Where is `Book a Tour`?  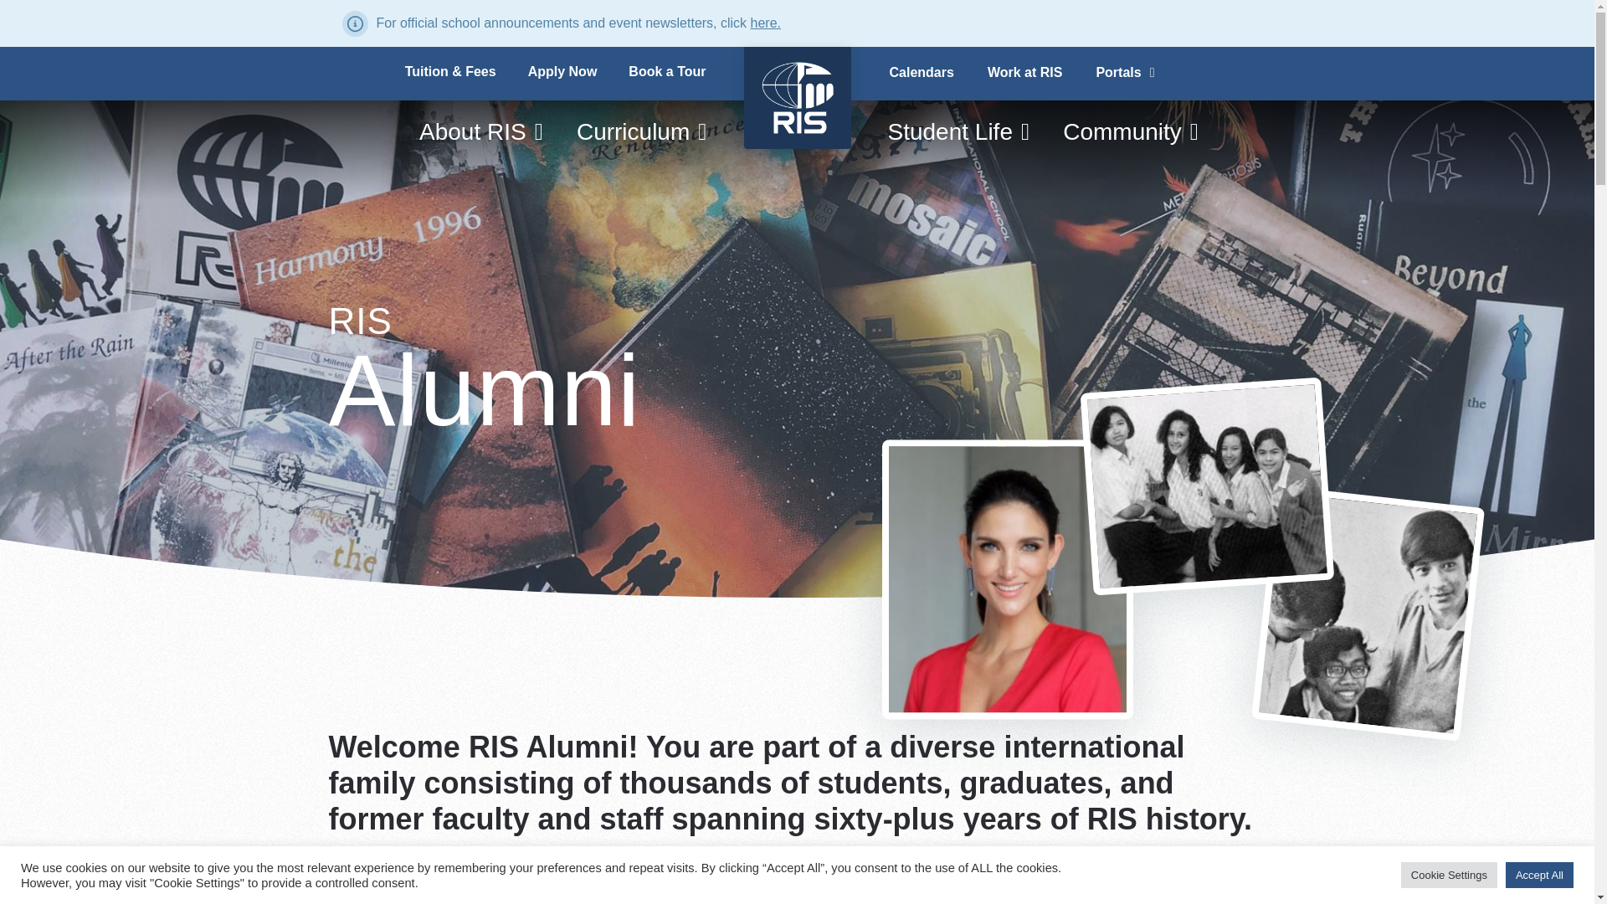 Book a Tour is located at coordinates (666, 72).